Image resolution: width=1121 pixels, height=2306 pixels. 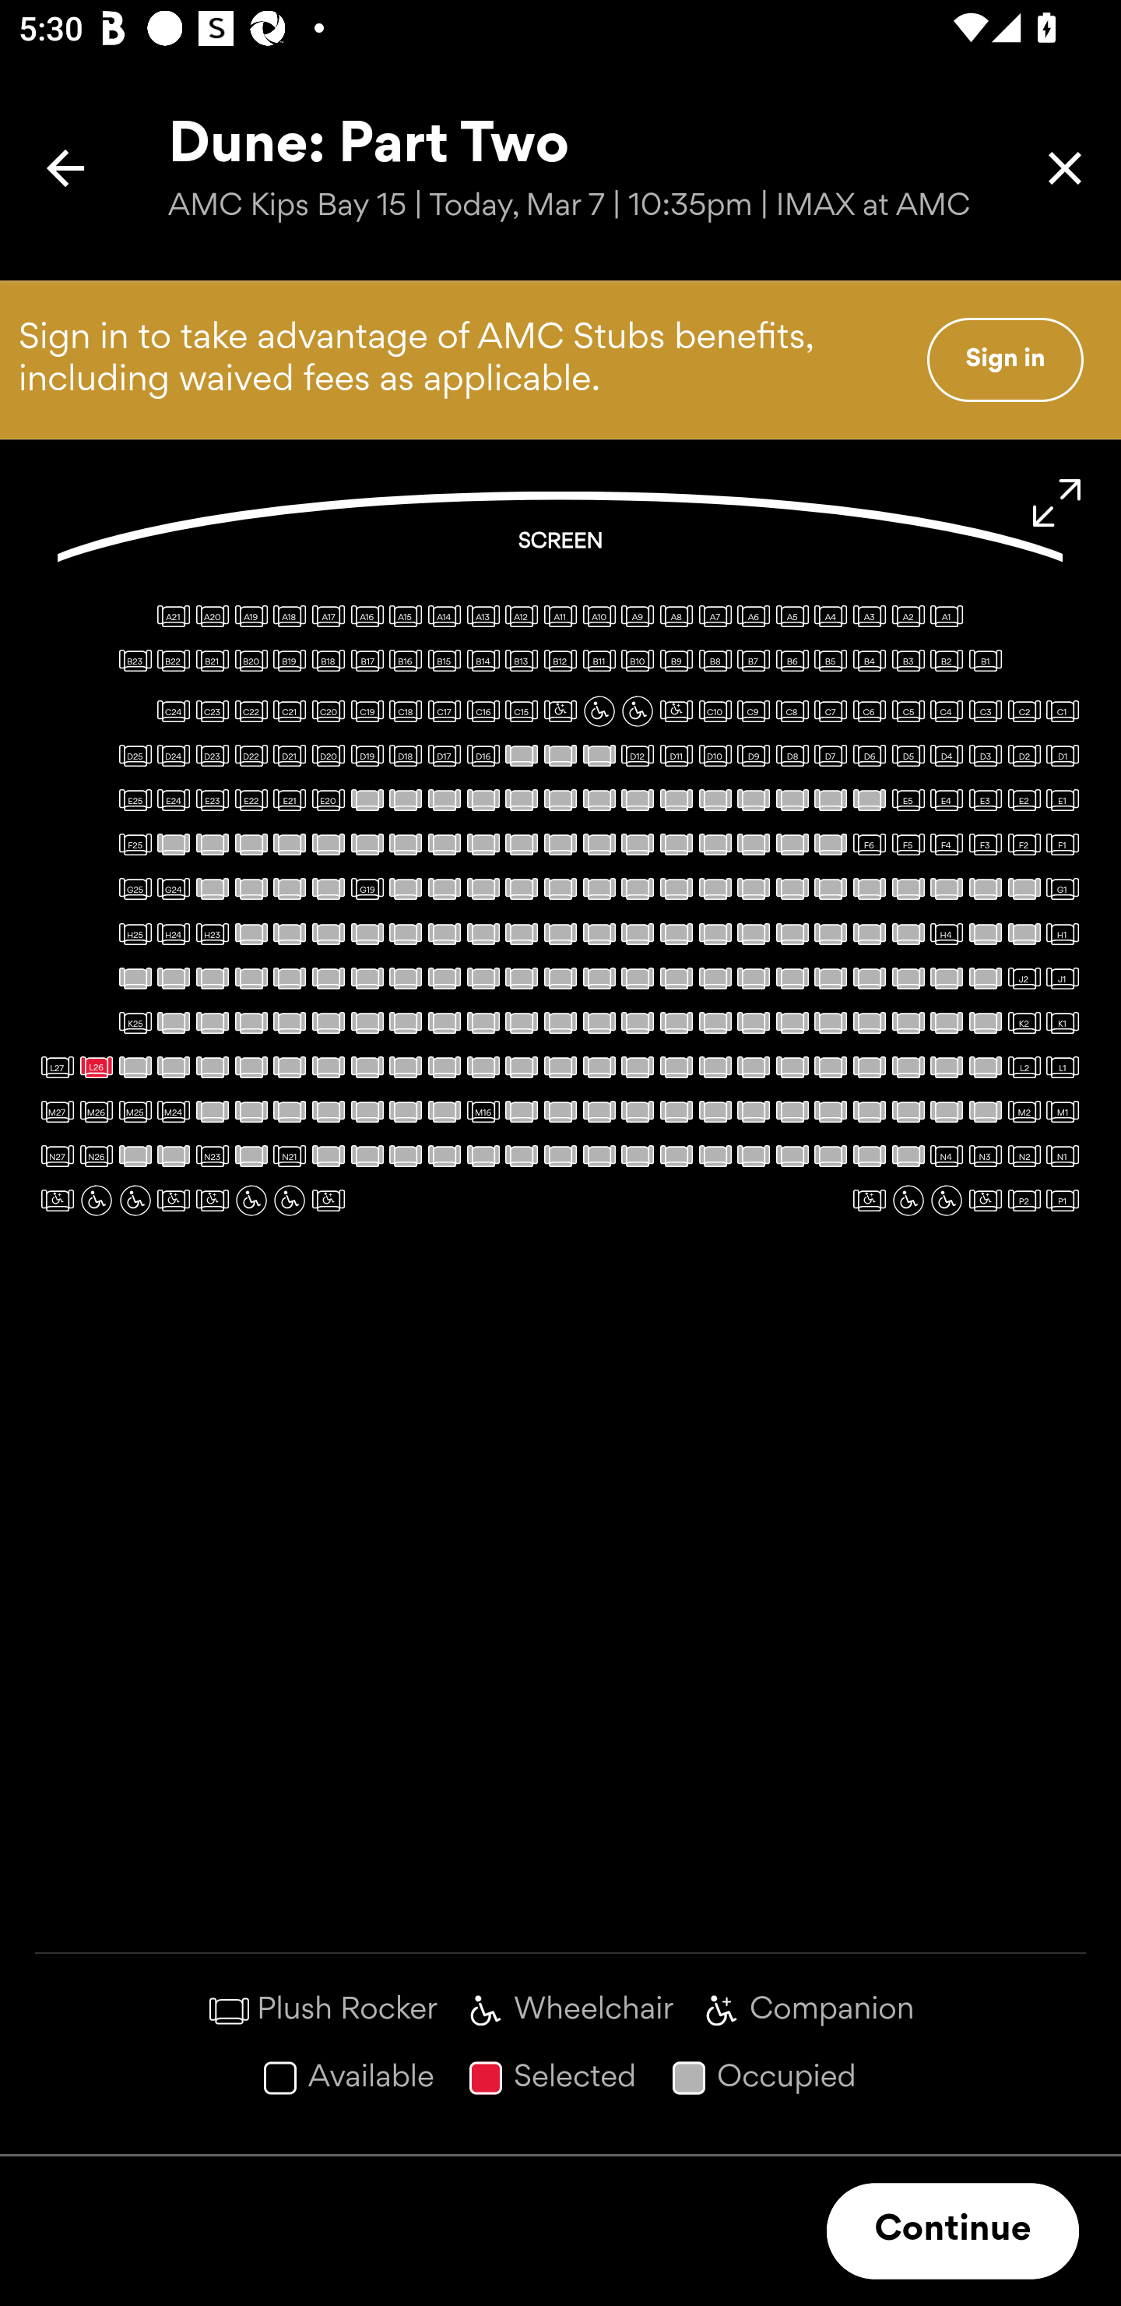 I want to click on C13, Wheelchair space, available, so click(x=598, y=711).